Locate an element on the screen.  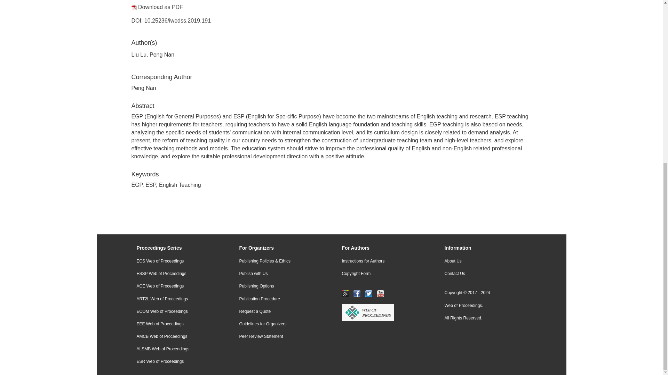
Information is located at coordinates (485, 248).